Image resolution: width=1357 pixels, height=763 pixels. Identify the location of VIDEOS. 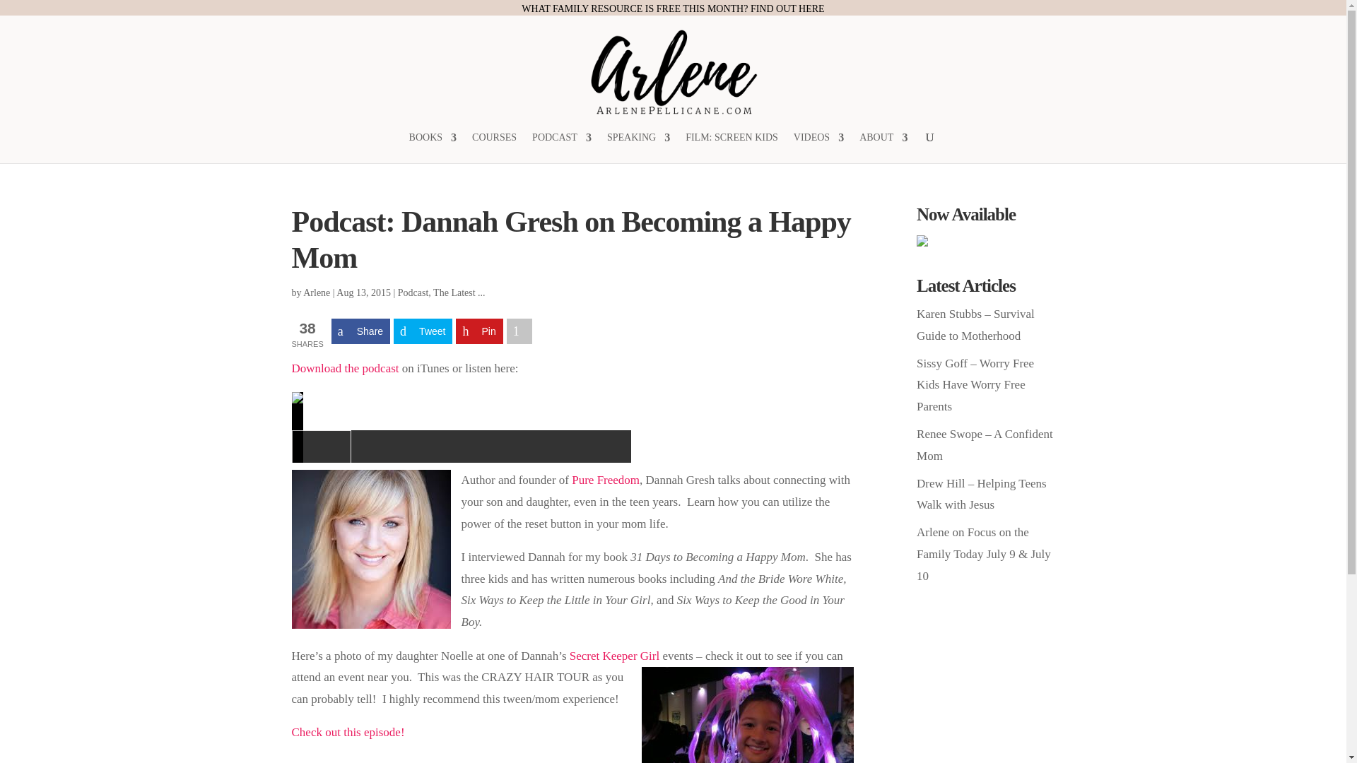
(818, 148).